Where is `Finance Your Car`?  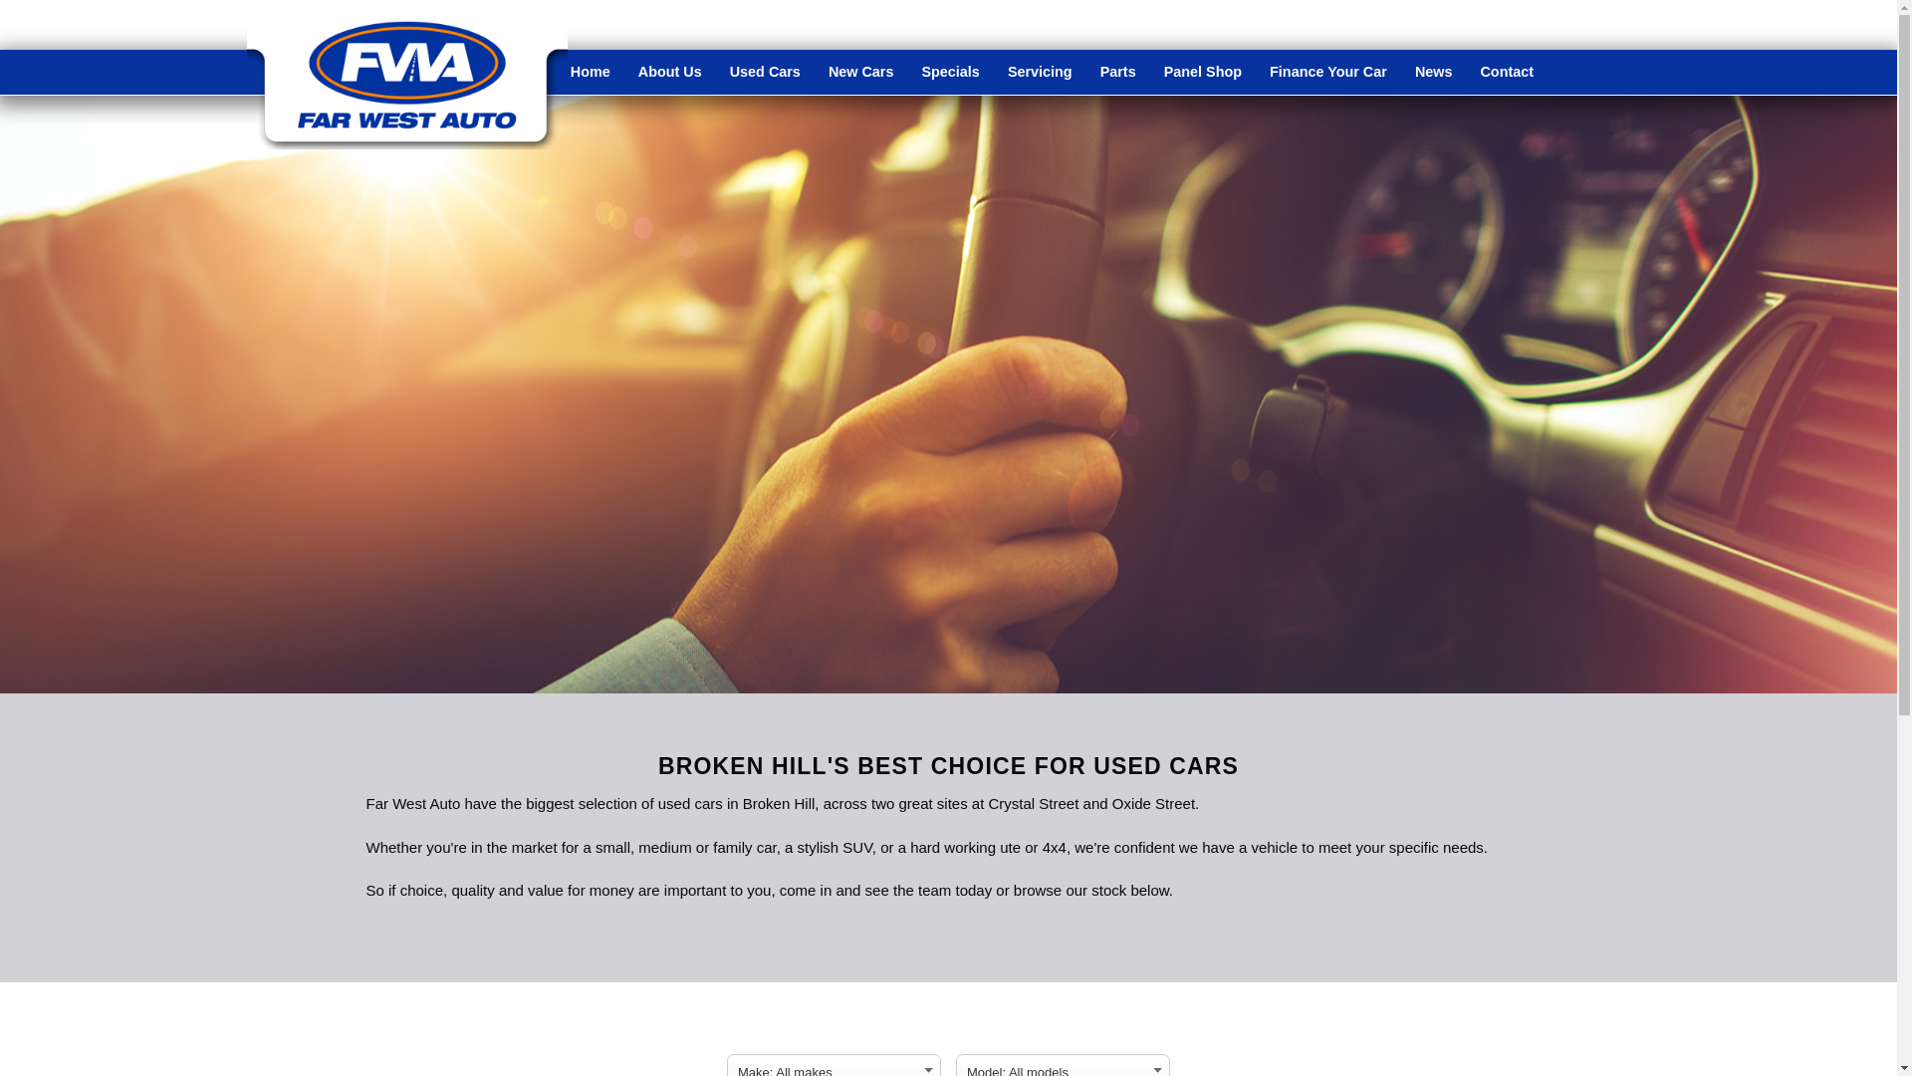 Finance Your Car is located at coordinates (1328, 72).